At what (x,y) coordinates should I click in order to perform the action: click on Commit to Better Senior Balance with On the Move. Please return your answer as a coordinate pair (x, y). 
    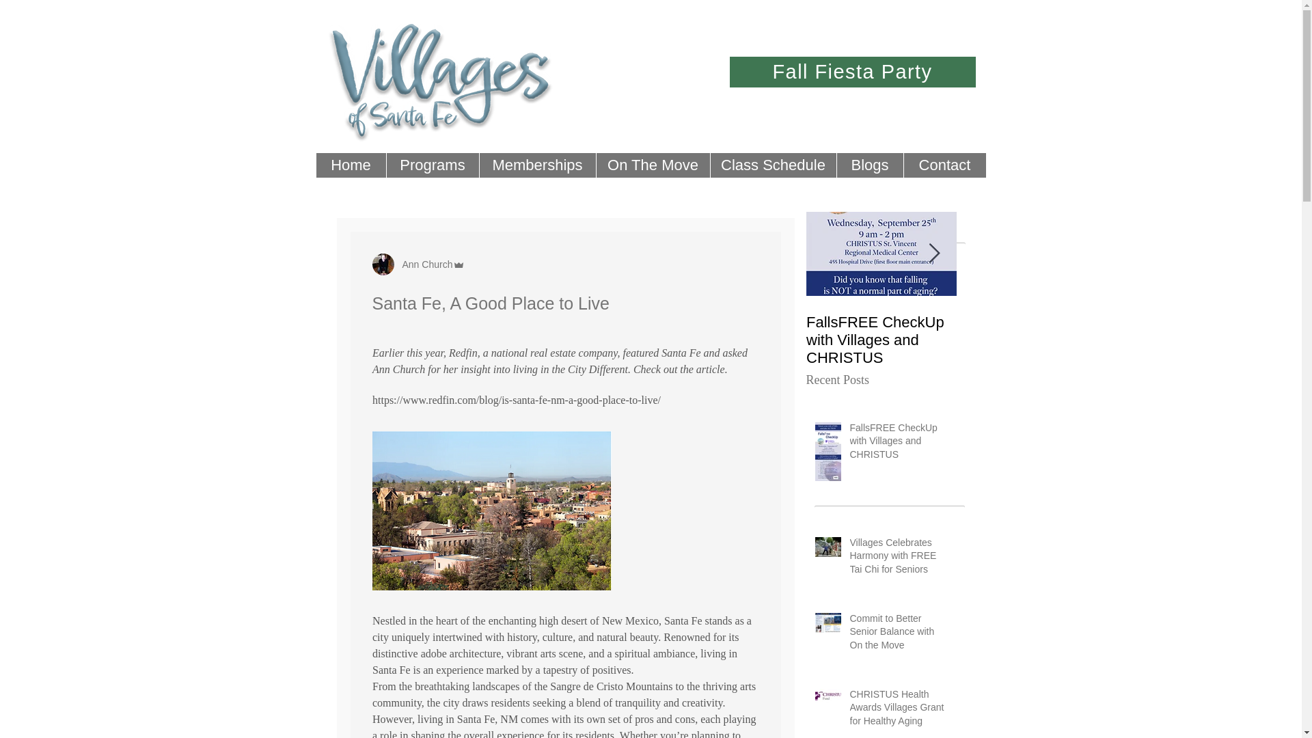
    Looking at the image, I should click on (899, 635).